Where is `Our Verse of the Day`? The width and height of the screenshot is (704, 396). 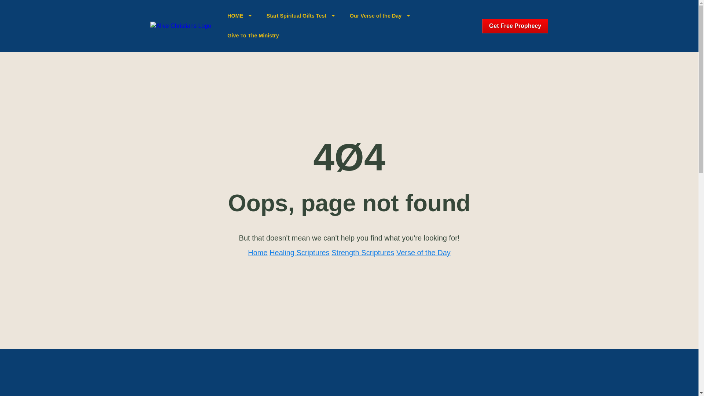
Our Verse of the Day is located at coordinates (380, 16).